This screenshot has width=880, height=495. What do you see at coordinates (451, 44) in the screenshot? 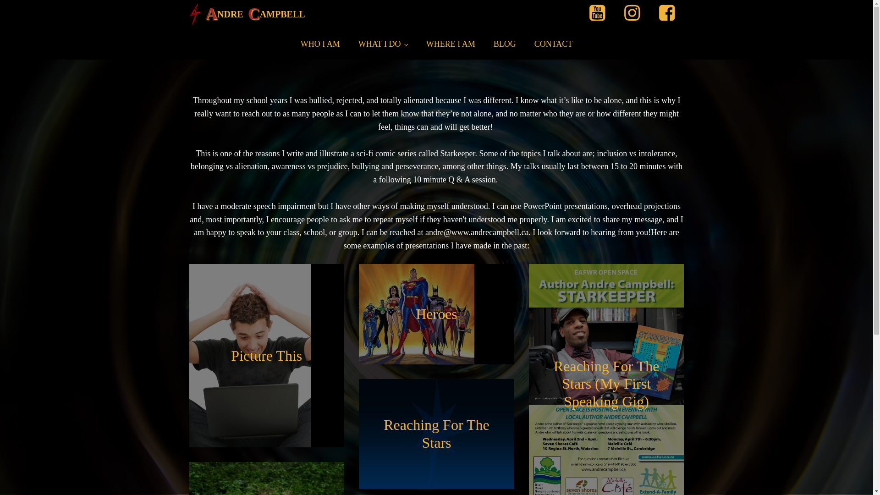
I see `WHERE I AM` at bounding box center [451, 44].